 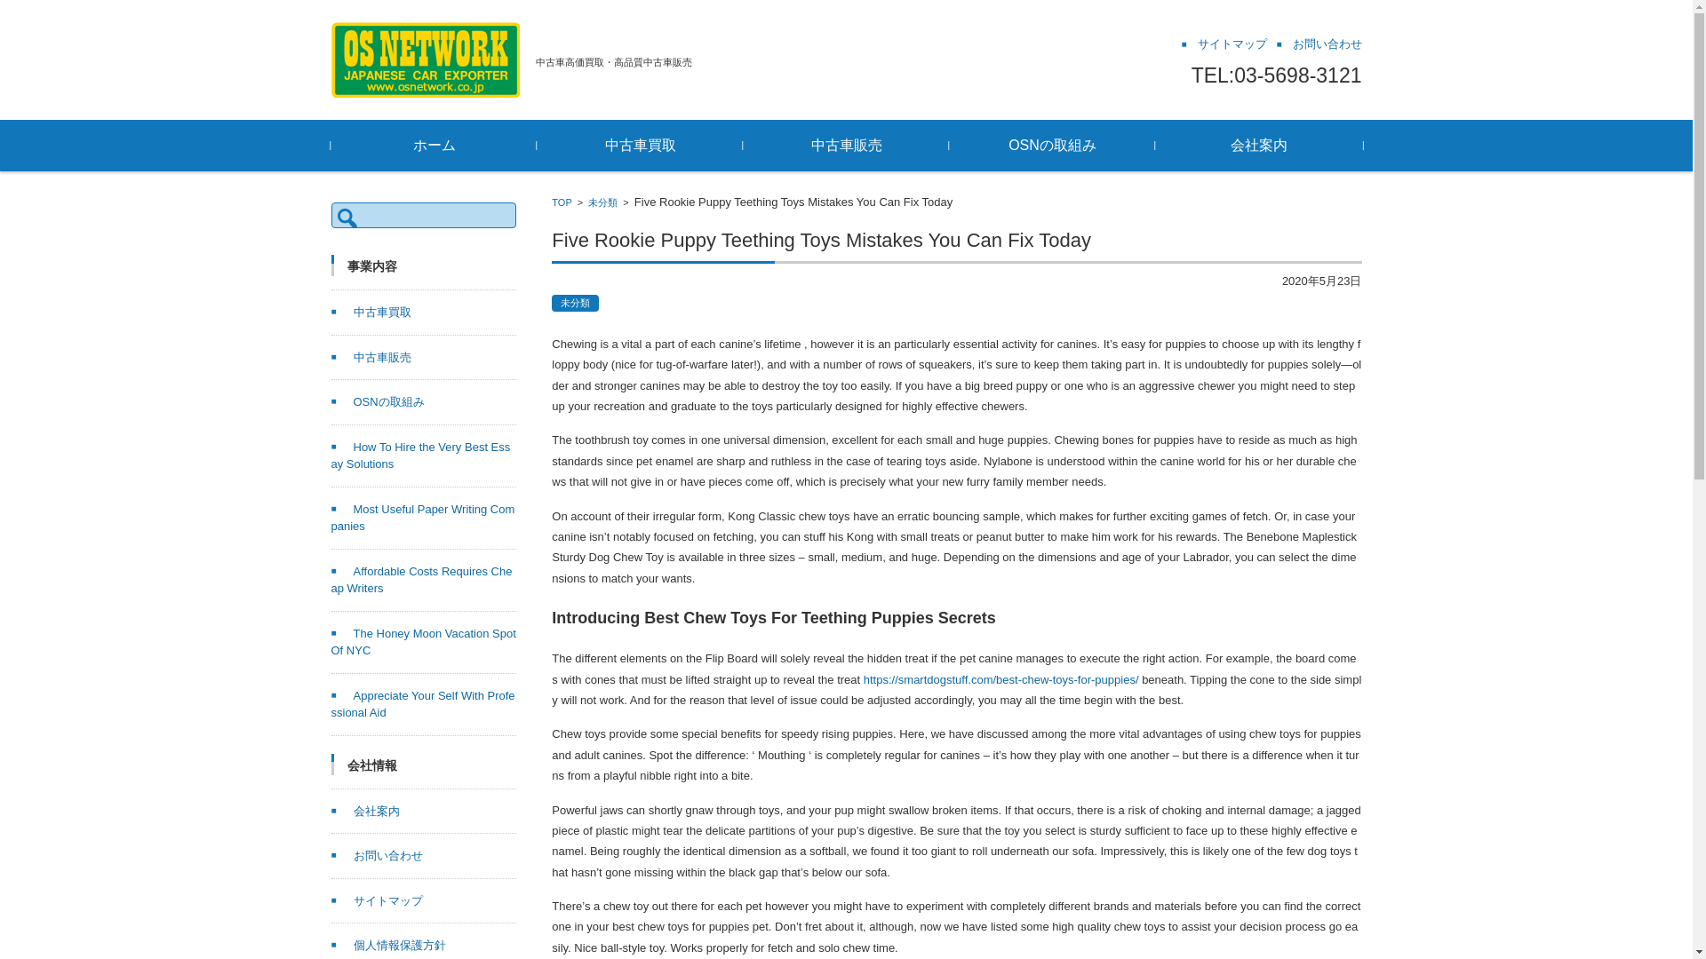 I want to click on Affordable Costs Requires Cheap Writers, so click(x=421, y=580).